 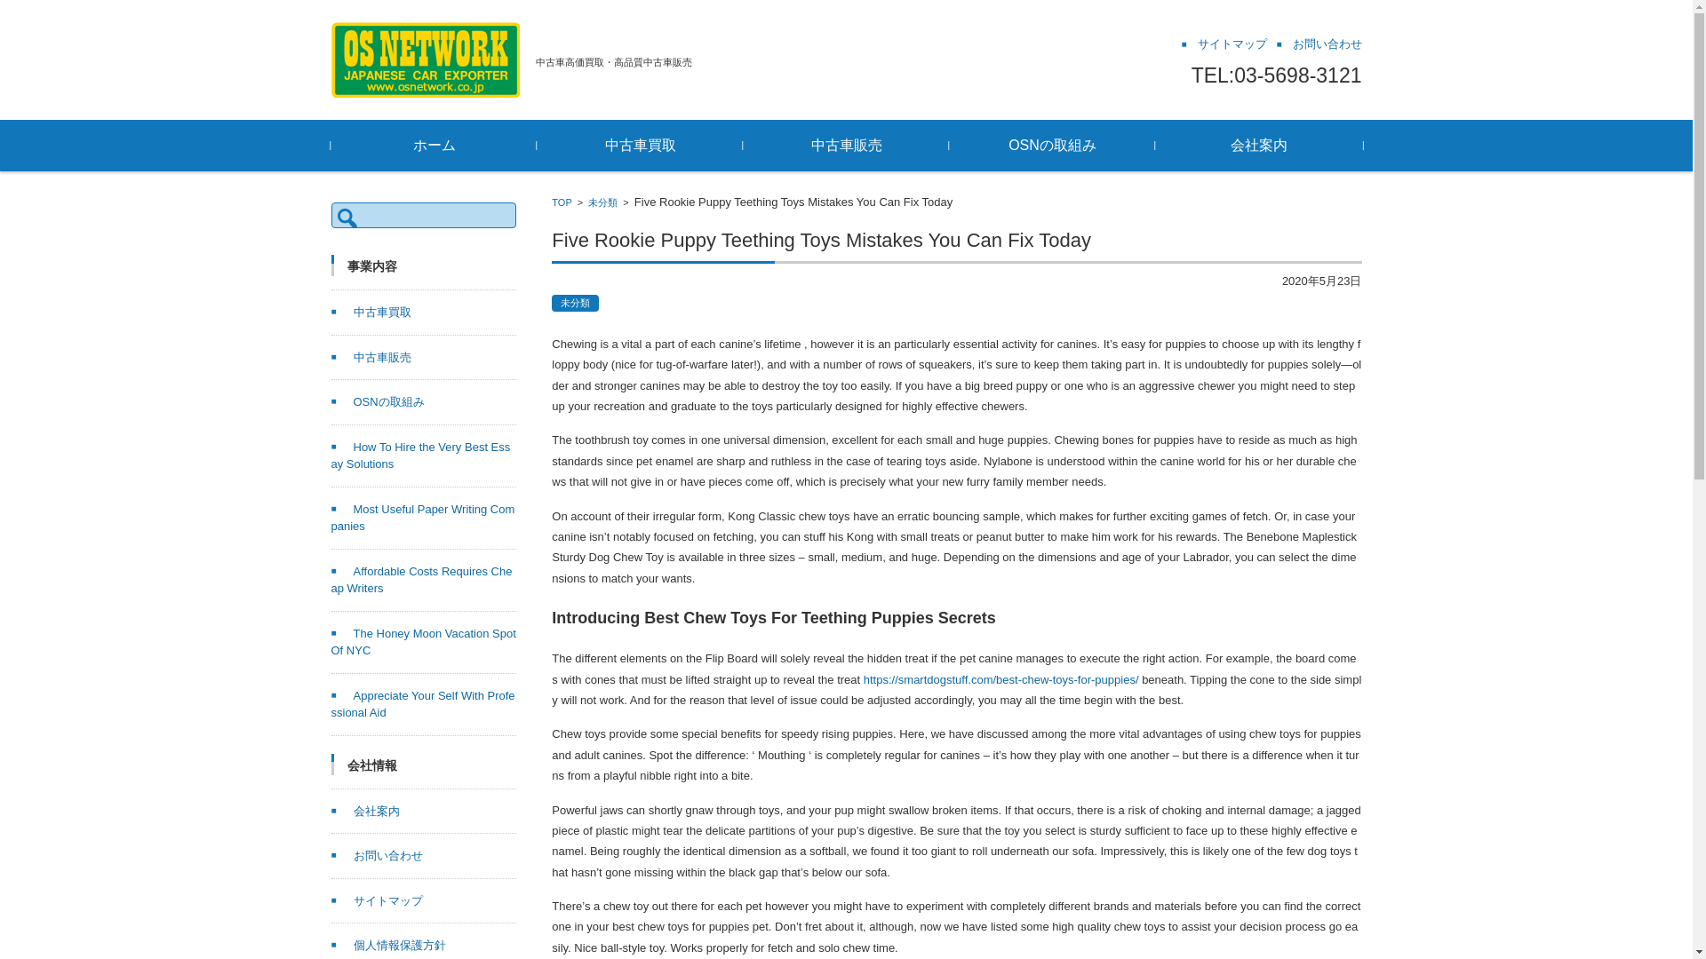 I want to click on Affordable Costs Requires Cheap Writers, so click(x=421, y=580).